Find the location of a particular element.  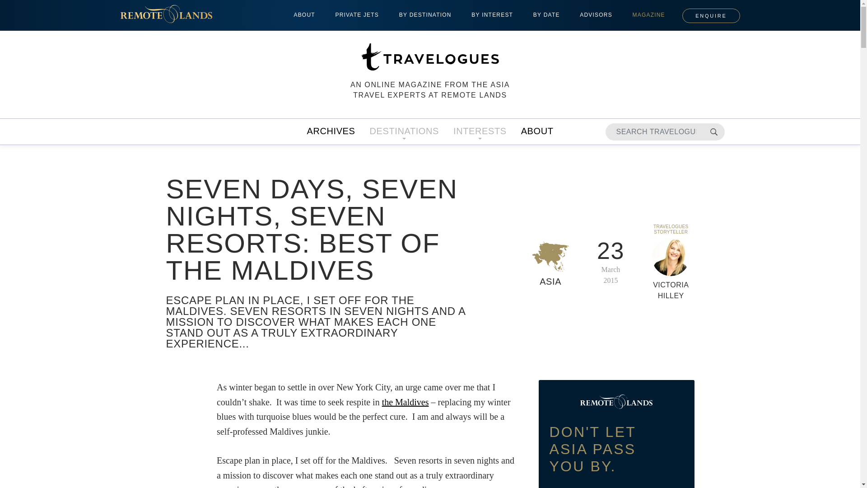

Travelogues from Remote Lands is located at coordinates (430, 57).